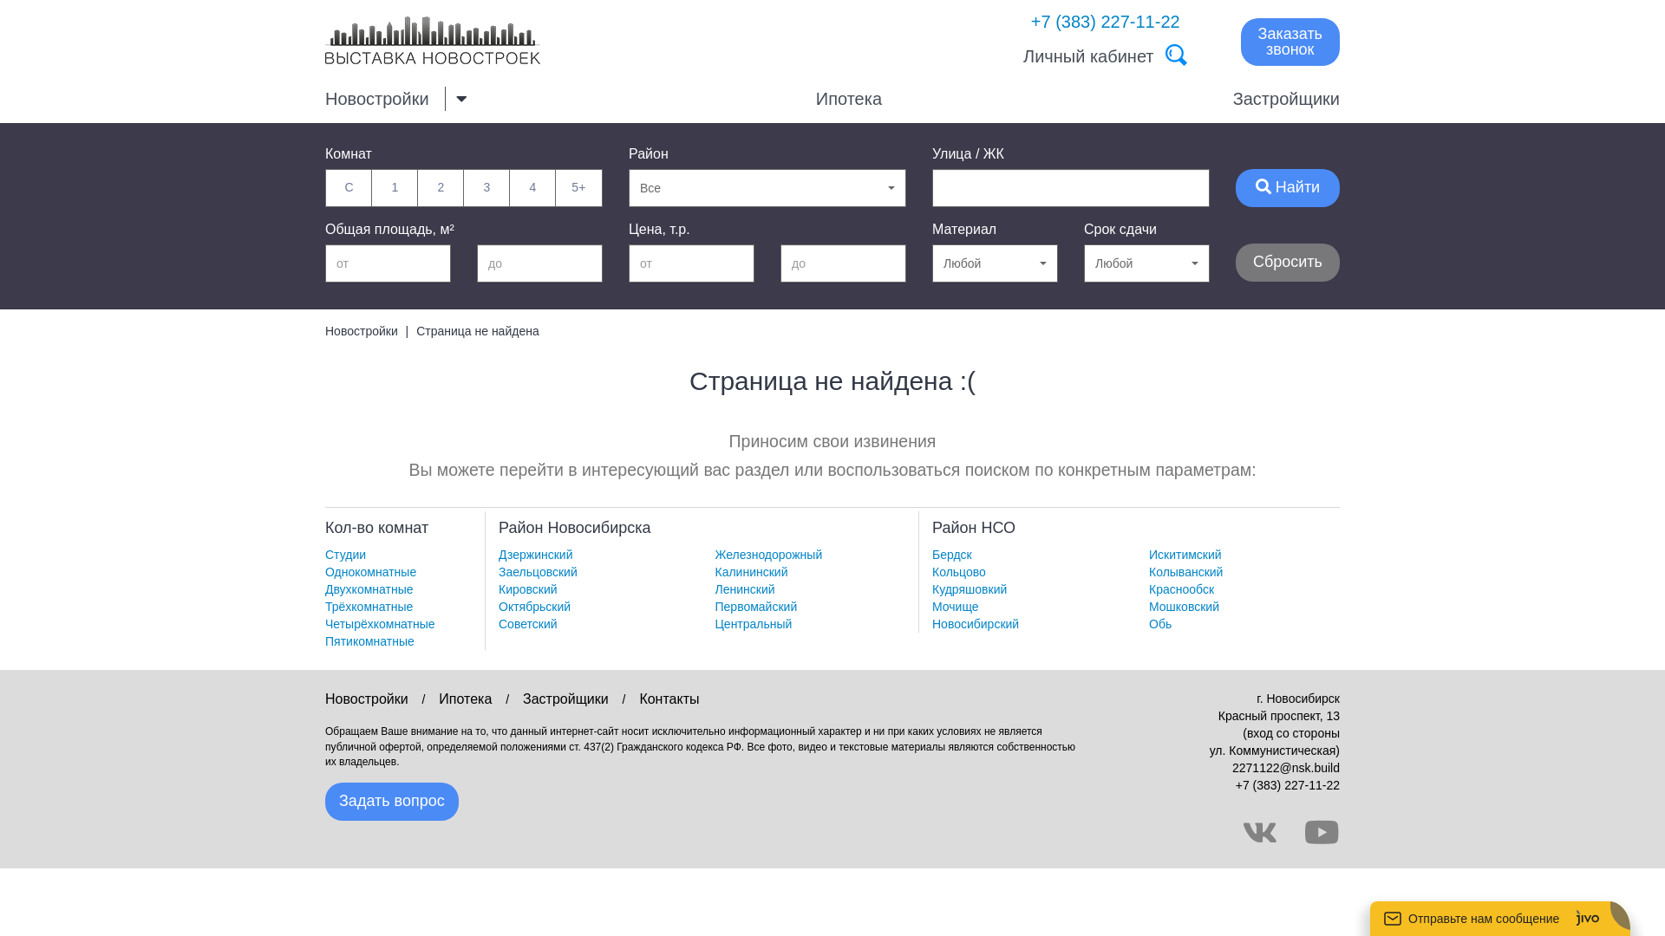 The image size is (1665, 936). Describe the element at coordinates (1286, 768) in the screenshot. I see `2271122@nsk.build` at that location.